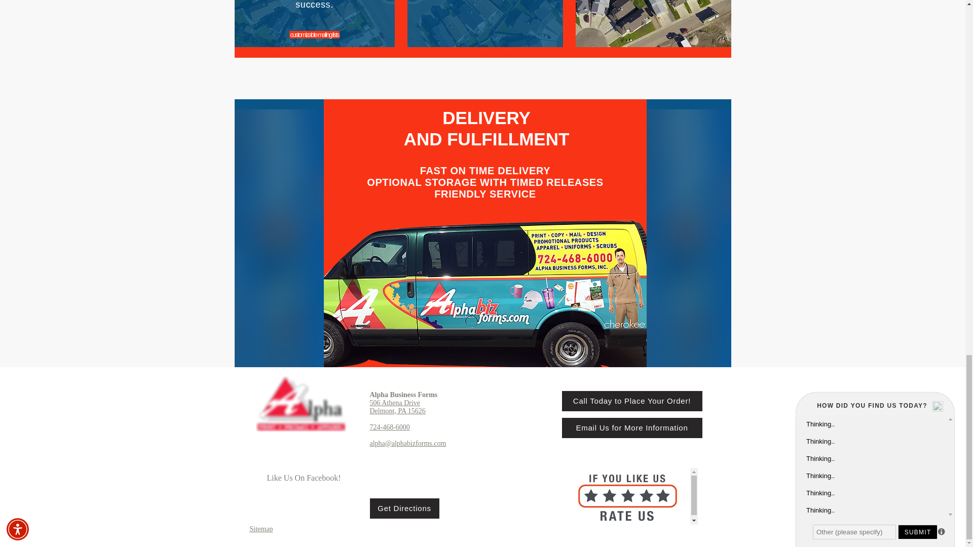 This screenshot has width=973, height=547. What do you see at coordinates (395, 403) in the screenshot?
I see `506 Athena Drive` at bounding box center [395, 403].